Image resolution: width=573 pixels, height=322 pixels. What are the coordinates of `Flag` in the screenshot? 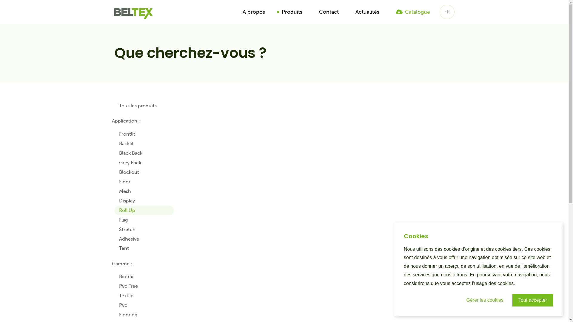 It's located at (144, 220).